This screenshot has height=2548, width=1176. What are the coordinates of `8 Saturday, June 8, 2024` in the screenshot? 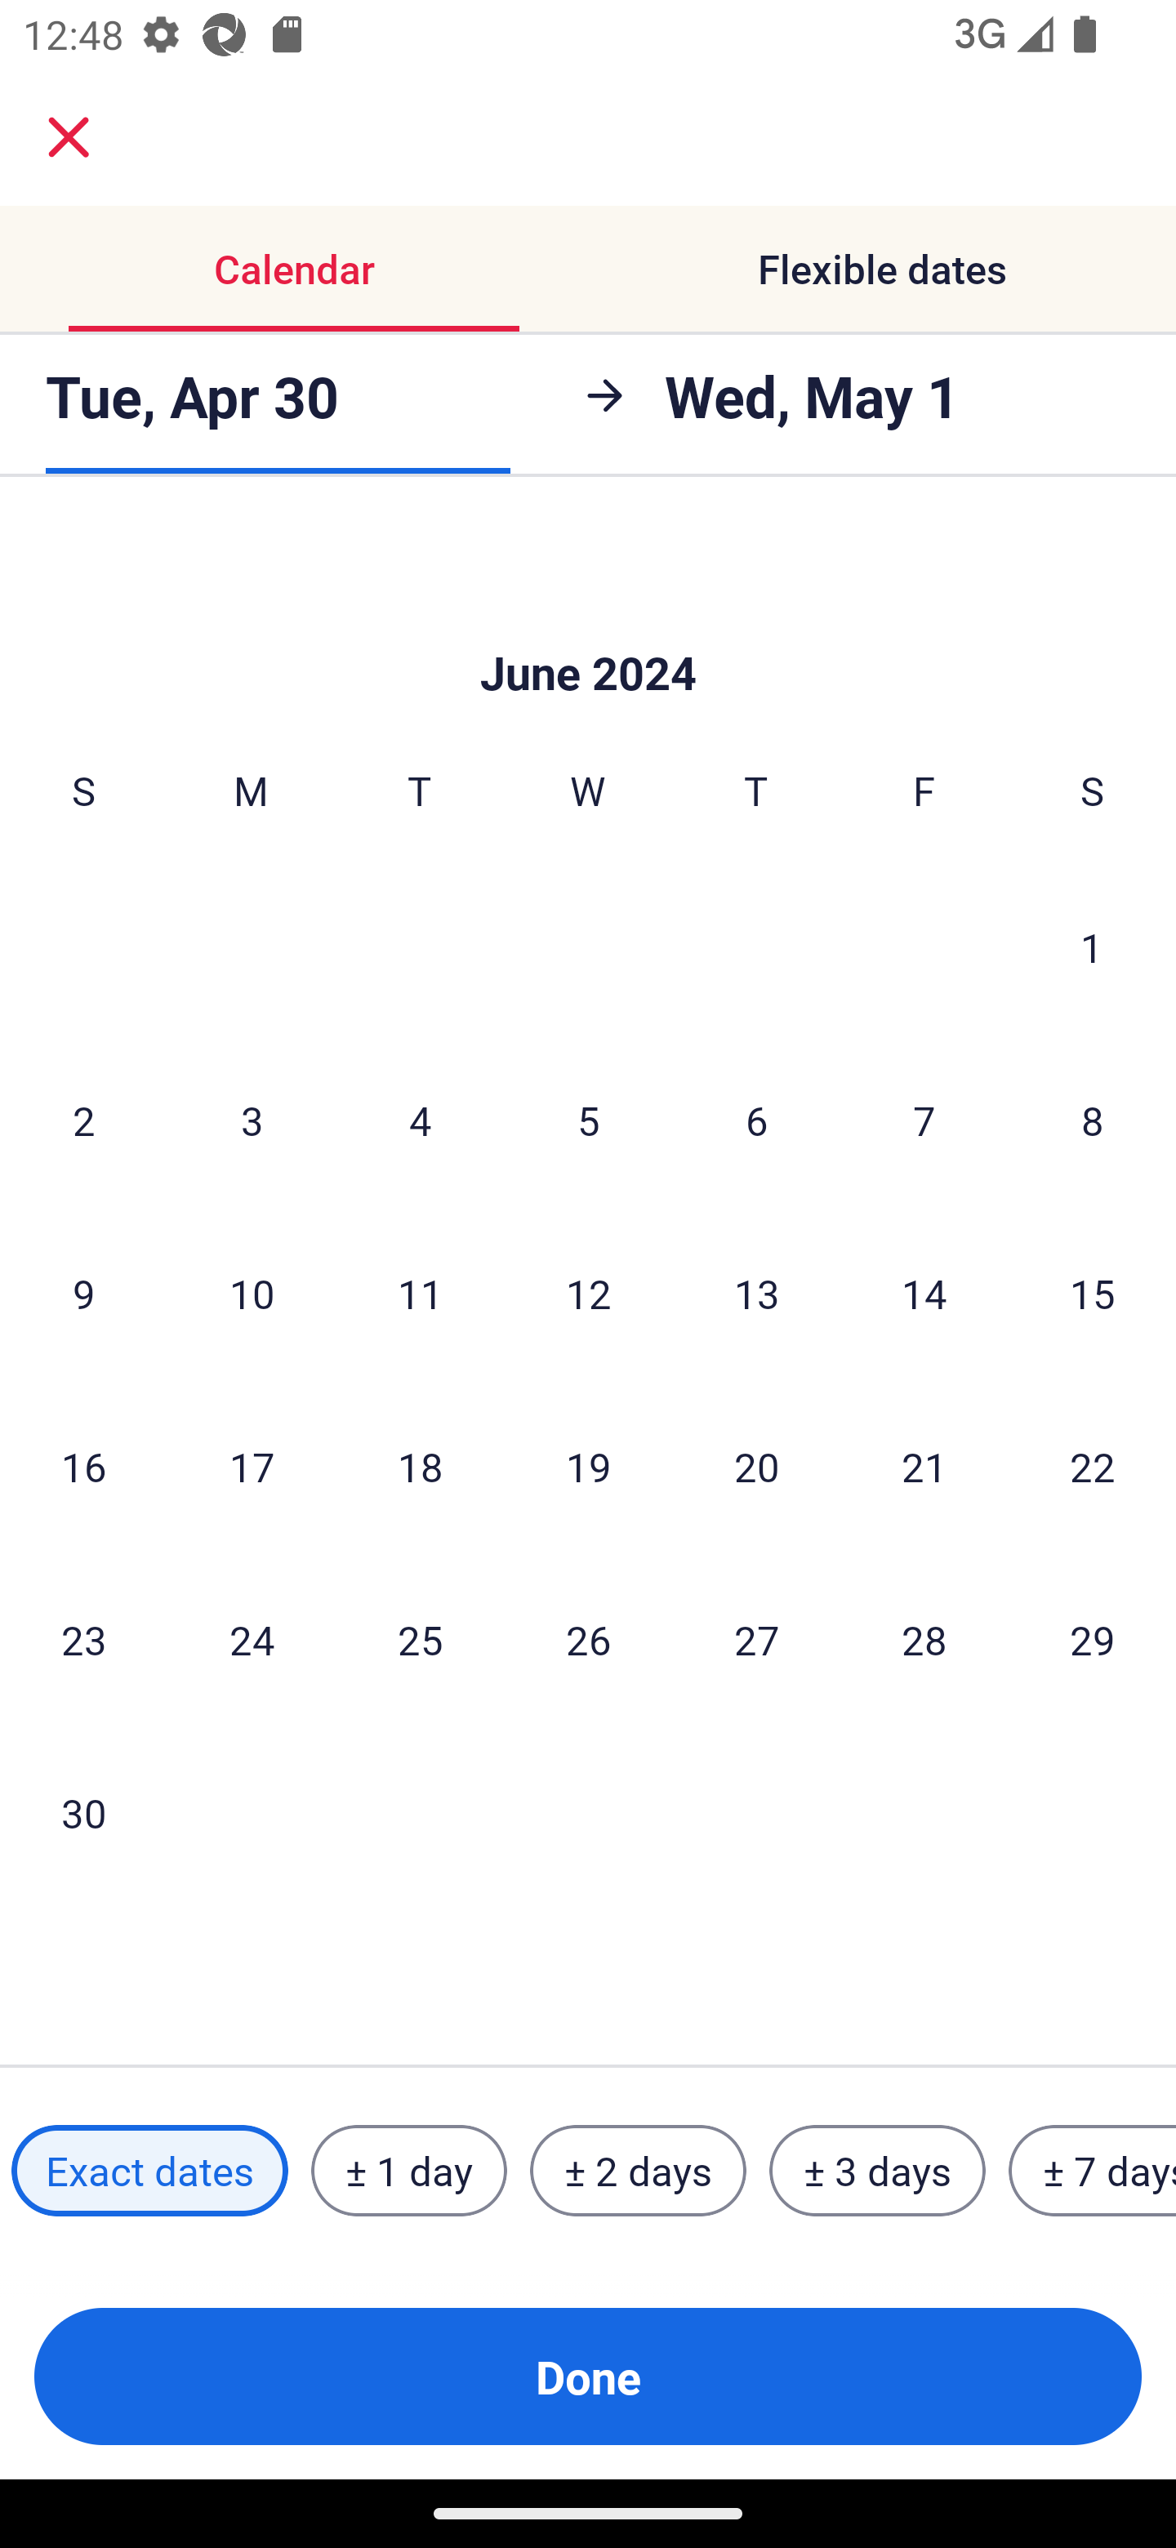 It's located at (1093, 1119).